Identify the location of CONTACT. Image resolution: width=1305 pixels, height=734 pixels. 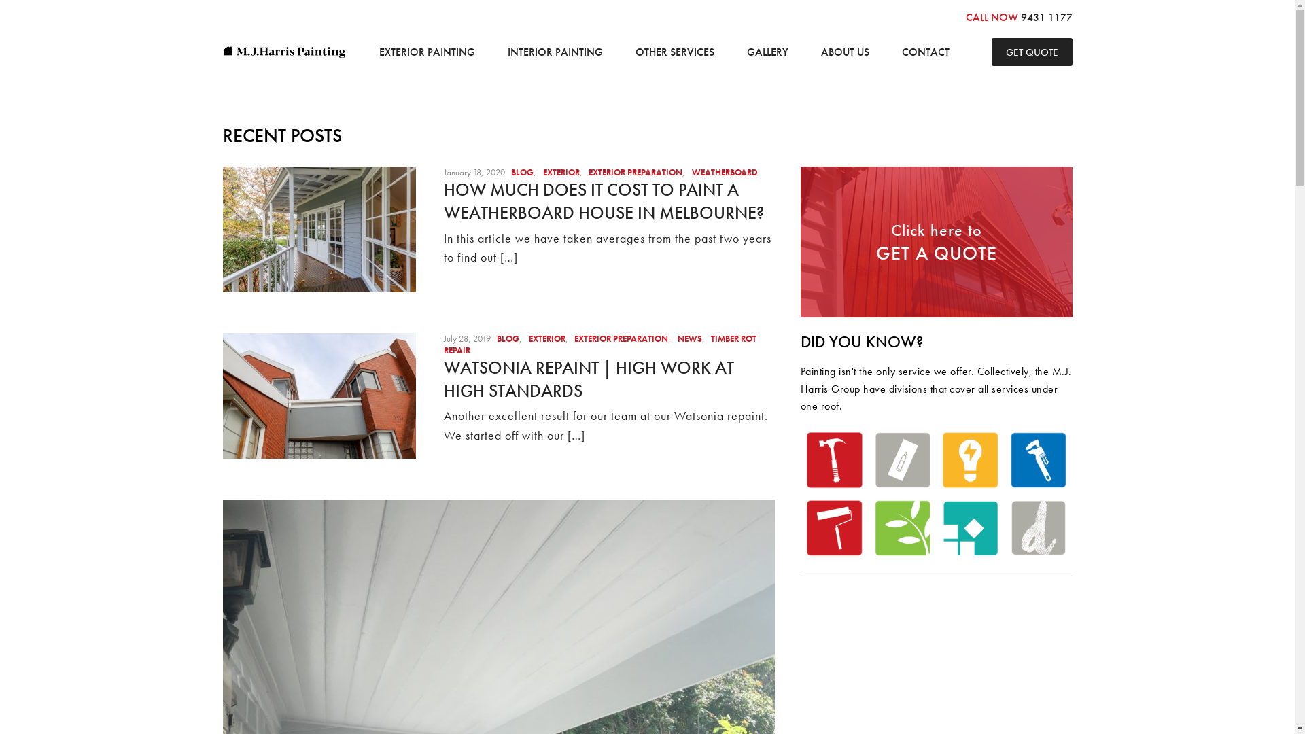
(926, 52).